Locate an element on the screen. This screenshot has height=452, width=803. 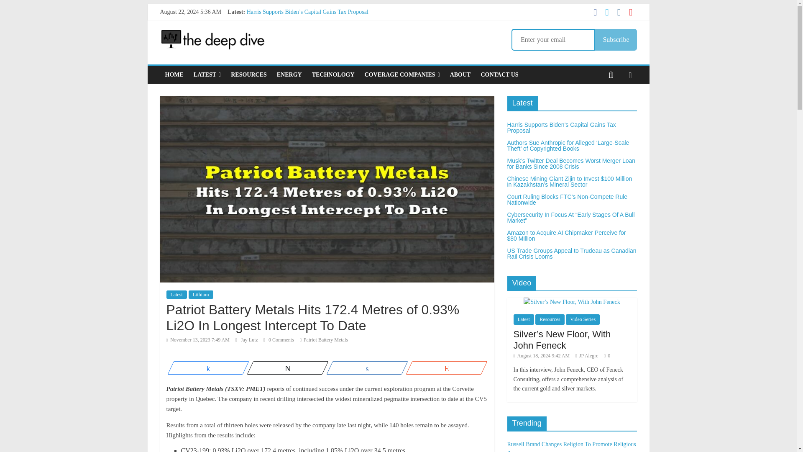
HOME is located at coordinates (174, 74).